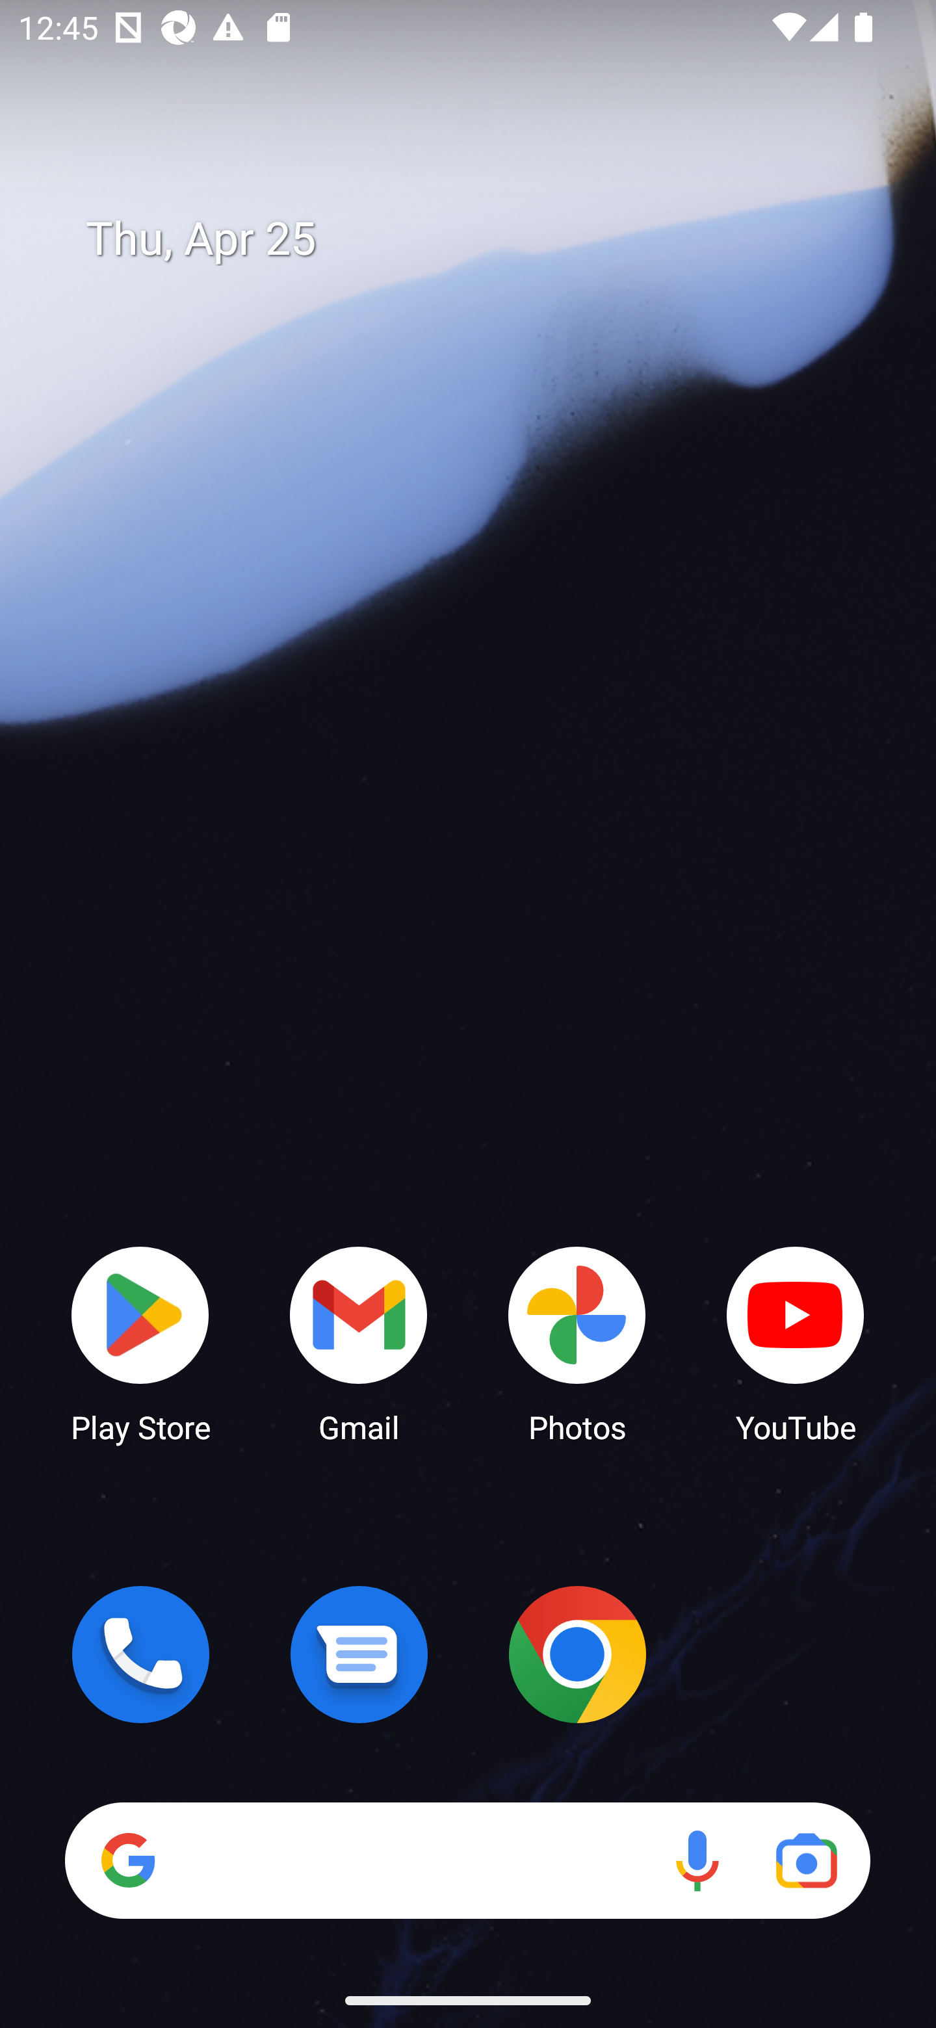 The height and width of the screenshot is (2028, 936). What do you see at coordinates (359, 1343) in the screenshot?
I see `Gmail` at bounding box center [359, 1343].